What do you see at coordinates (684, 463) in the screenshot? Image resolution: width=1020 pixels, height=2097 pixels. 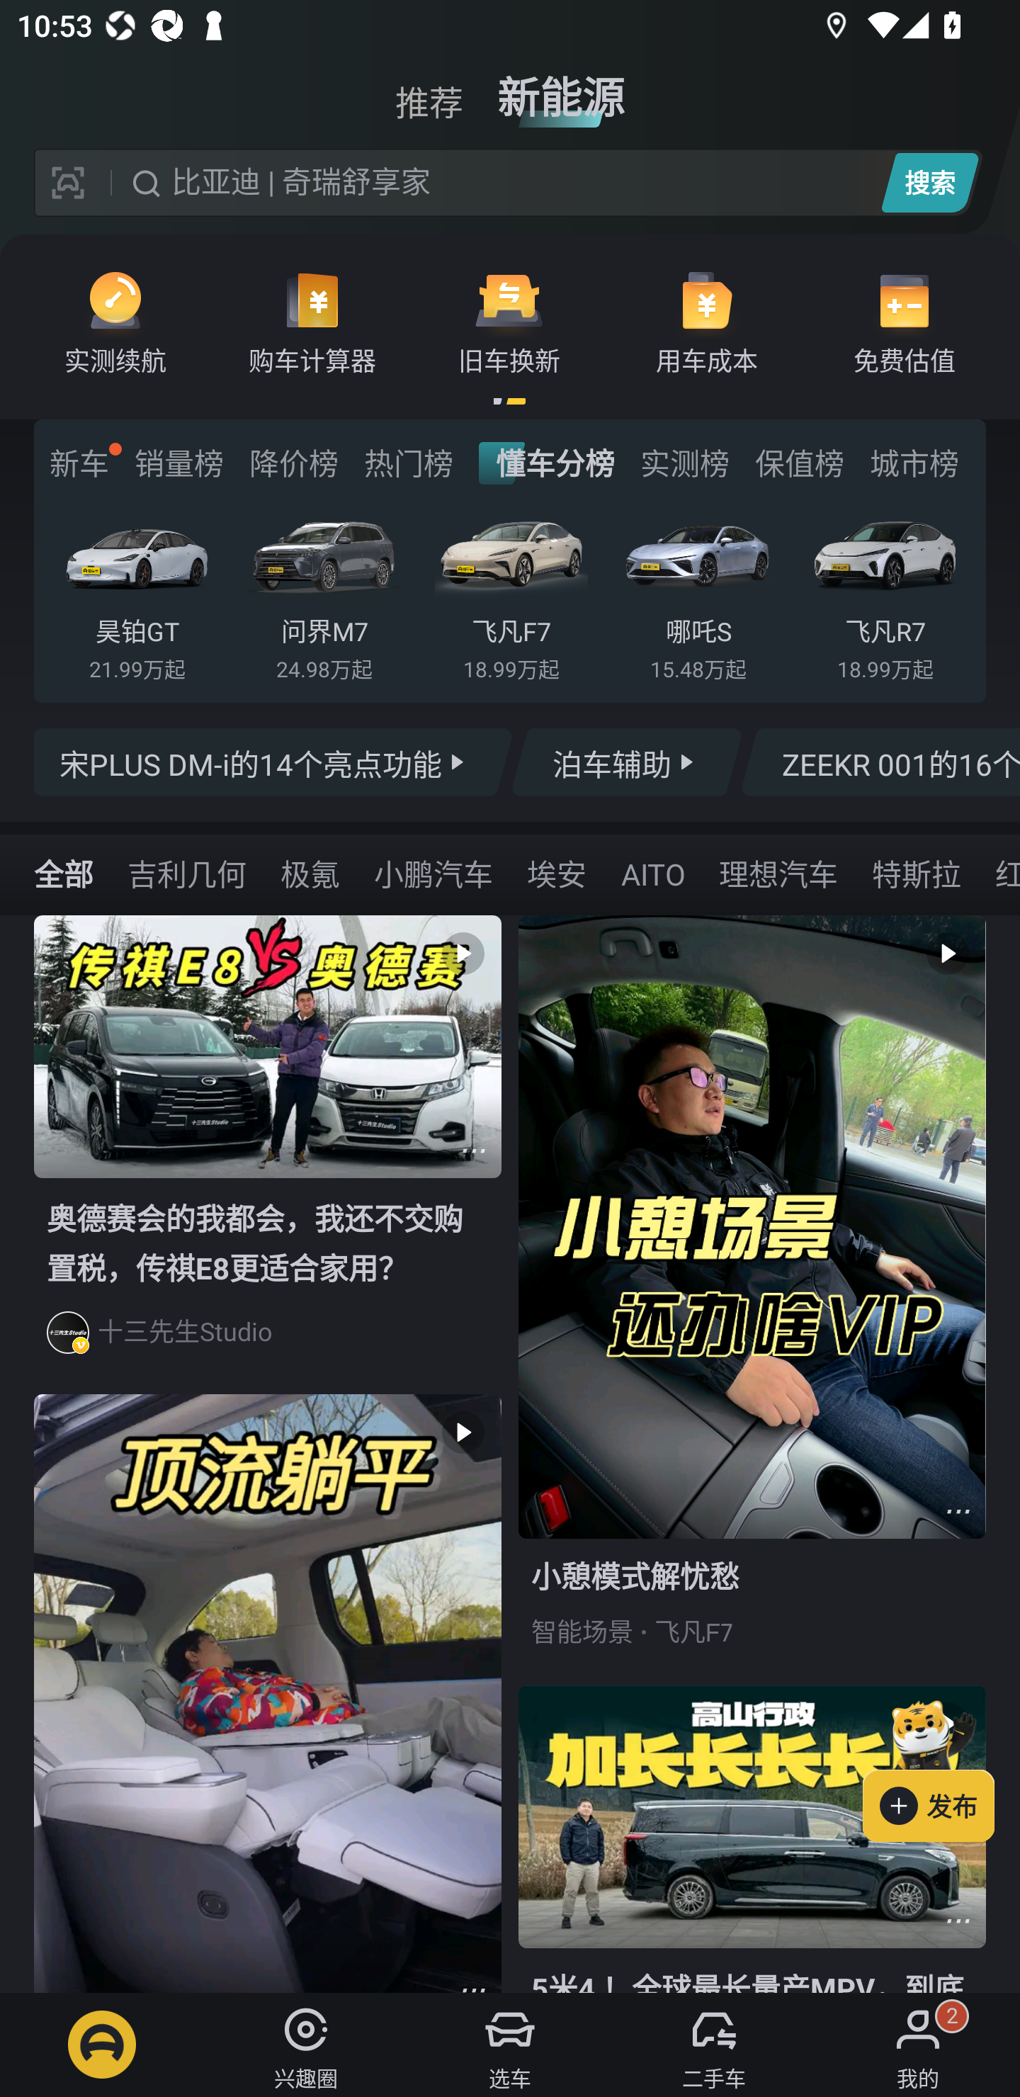 I see `实测榜` at bounding box center [684, 463].